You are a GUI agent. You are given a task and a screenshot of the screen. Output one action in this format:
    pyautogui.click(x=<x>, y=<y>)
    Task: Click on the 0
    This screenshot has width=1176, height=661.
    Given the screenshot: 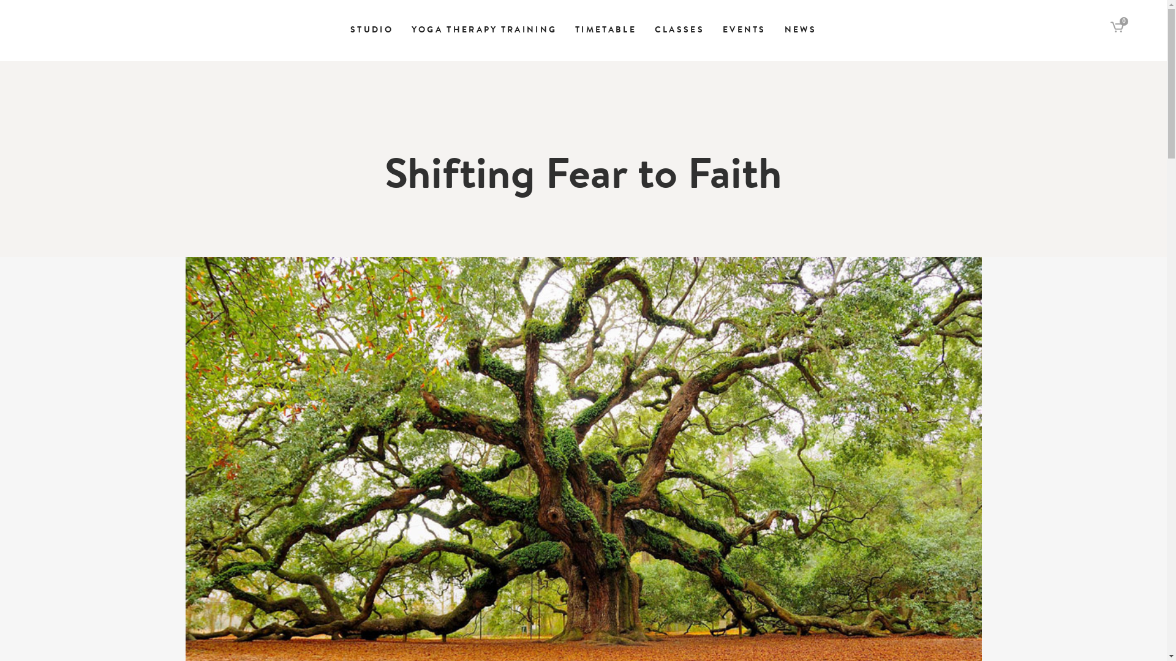 What is the action you would take?
    pyautogui.click(x=1117, y=29)
    